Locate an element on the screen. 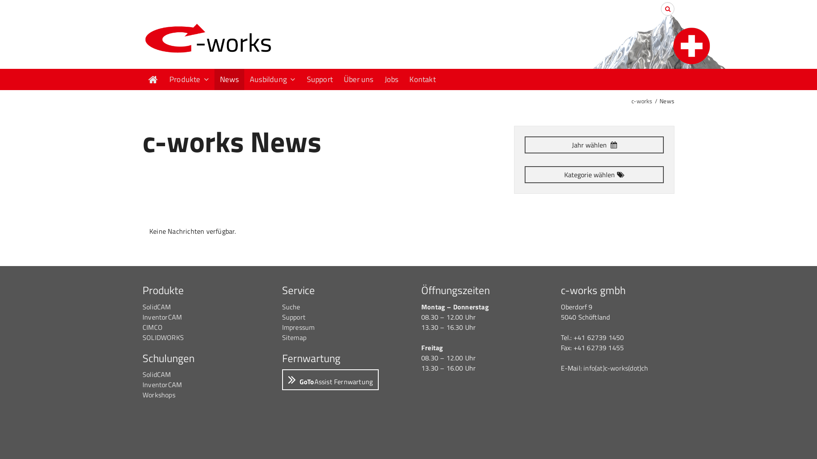  Support is located at coordinates (294, 317).